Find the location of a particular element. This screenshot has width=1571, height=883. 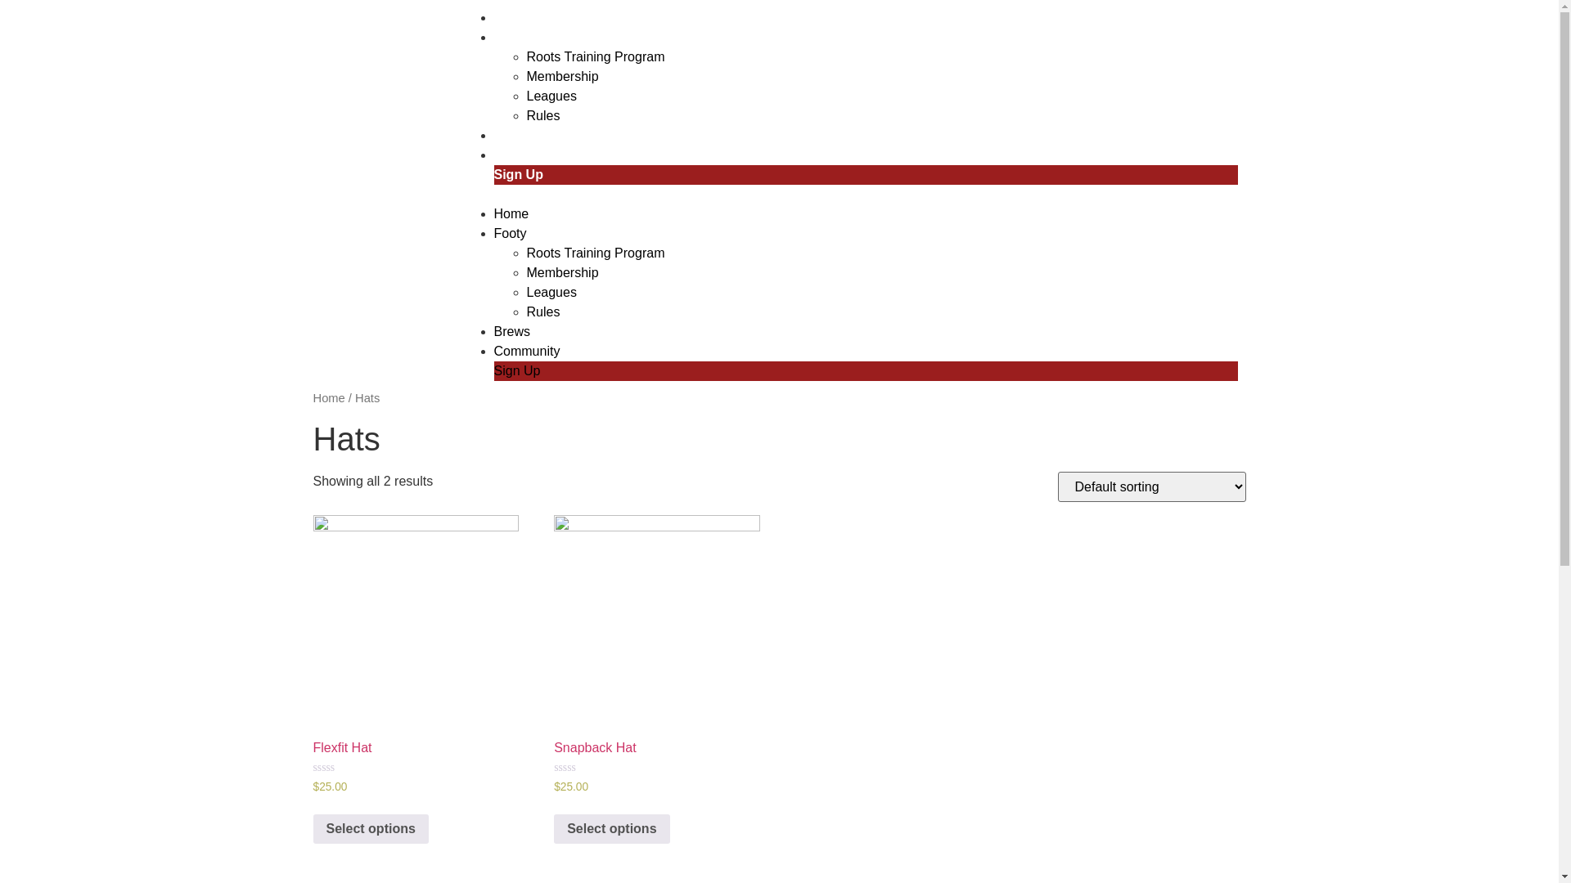

Snapback Hat
$25.00 is located at coordinates (656, 675).